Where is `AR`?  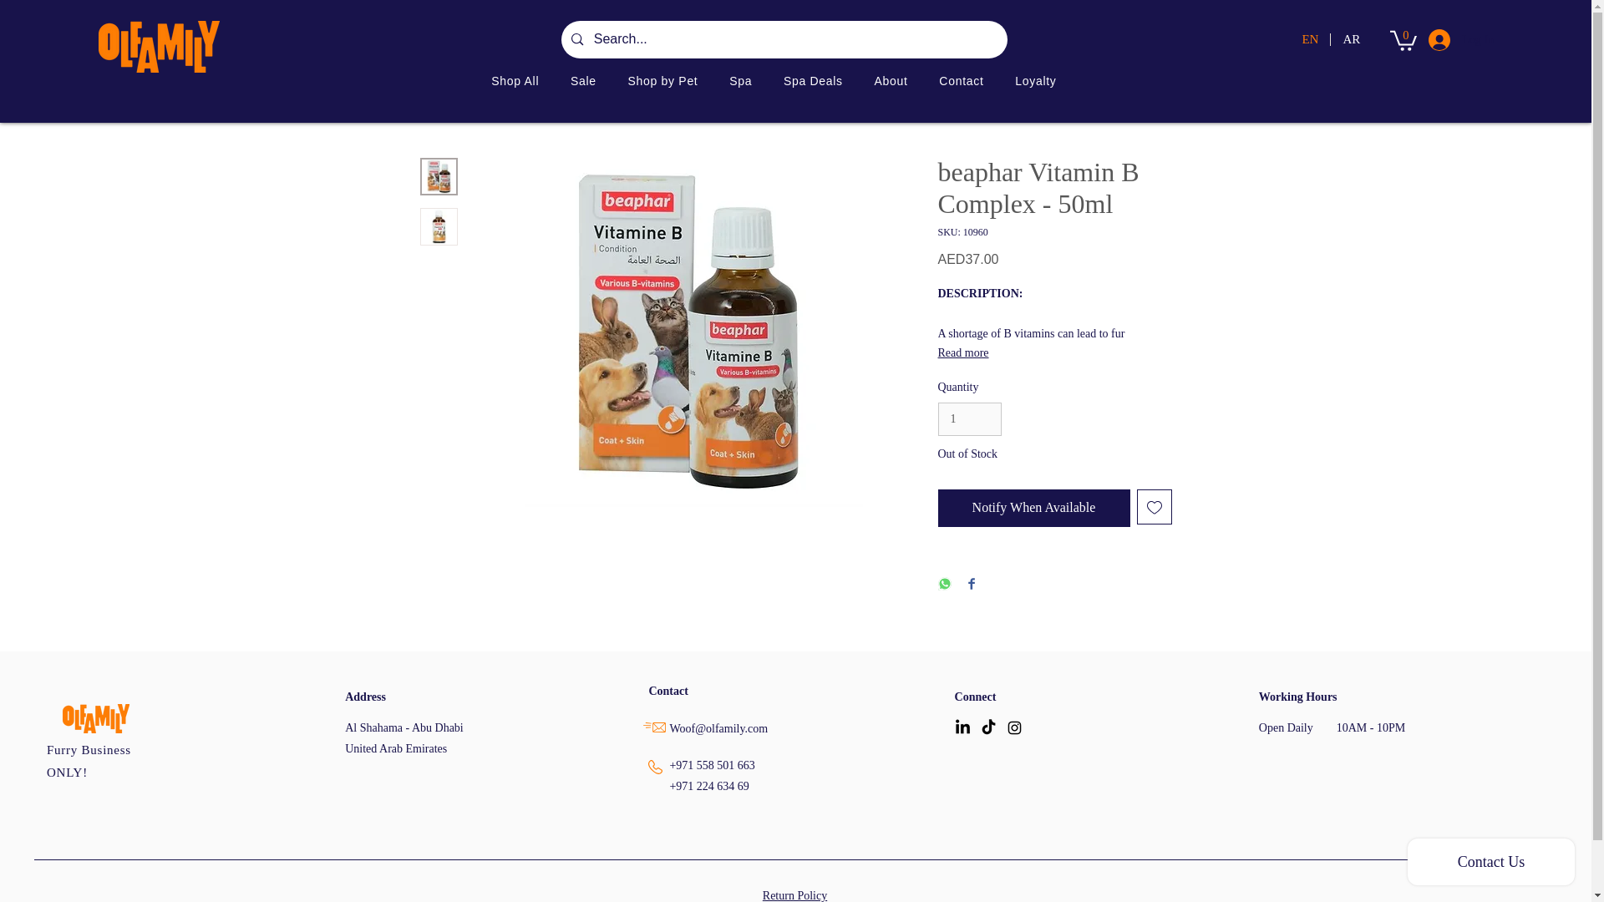 AR is located at coordinates (1350, 39).